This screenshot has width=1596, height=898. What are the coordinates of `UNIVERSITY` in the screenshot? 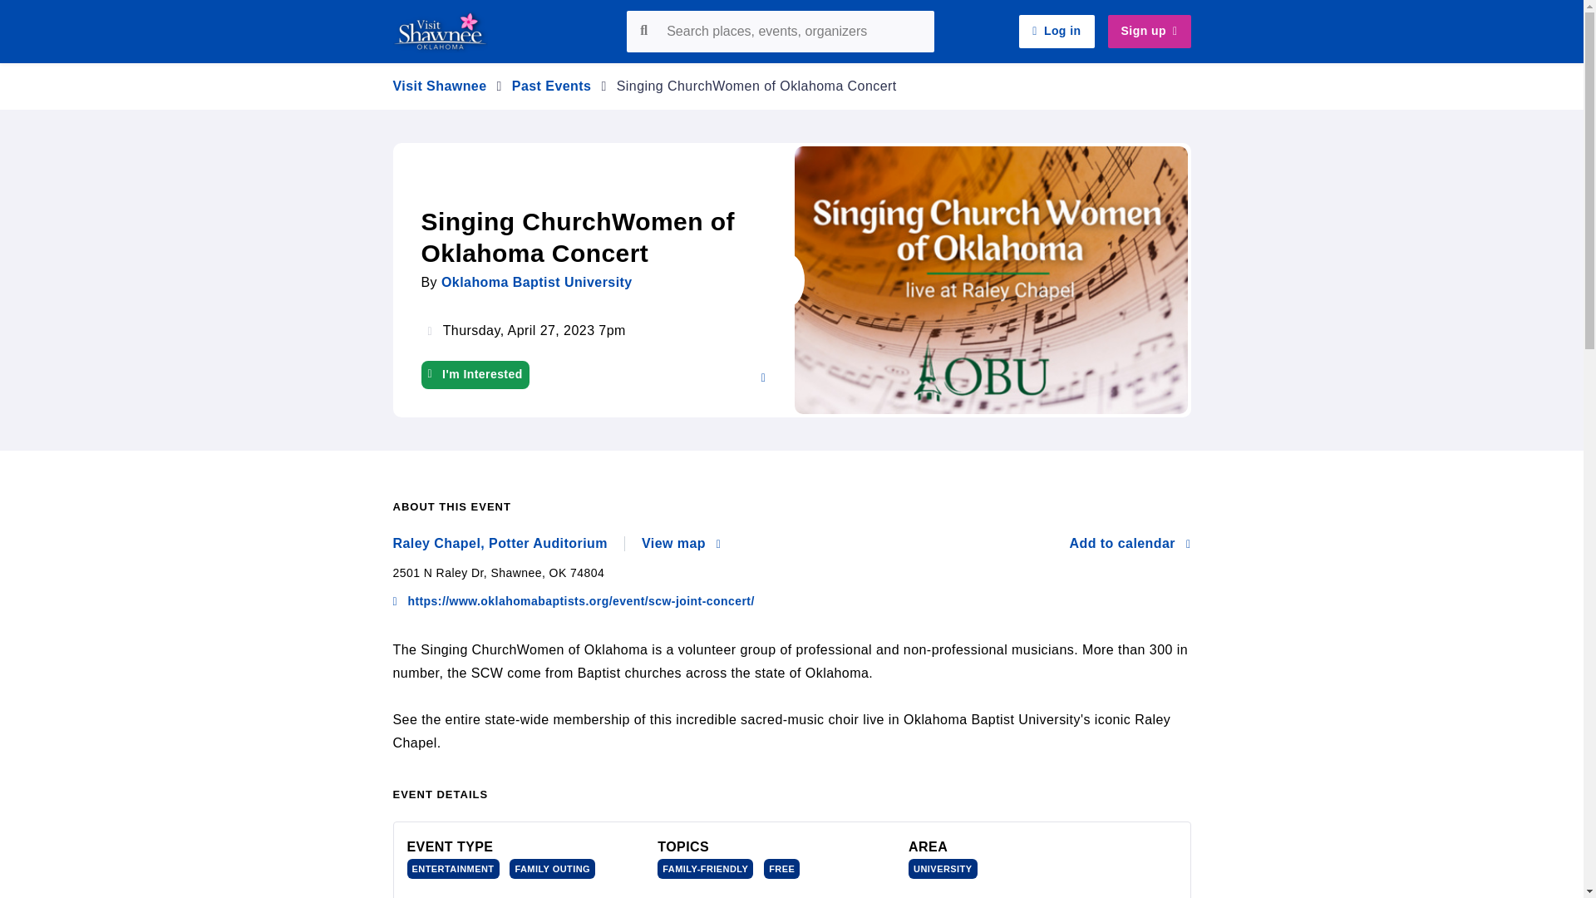 It's located at (943, 868).